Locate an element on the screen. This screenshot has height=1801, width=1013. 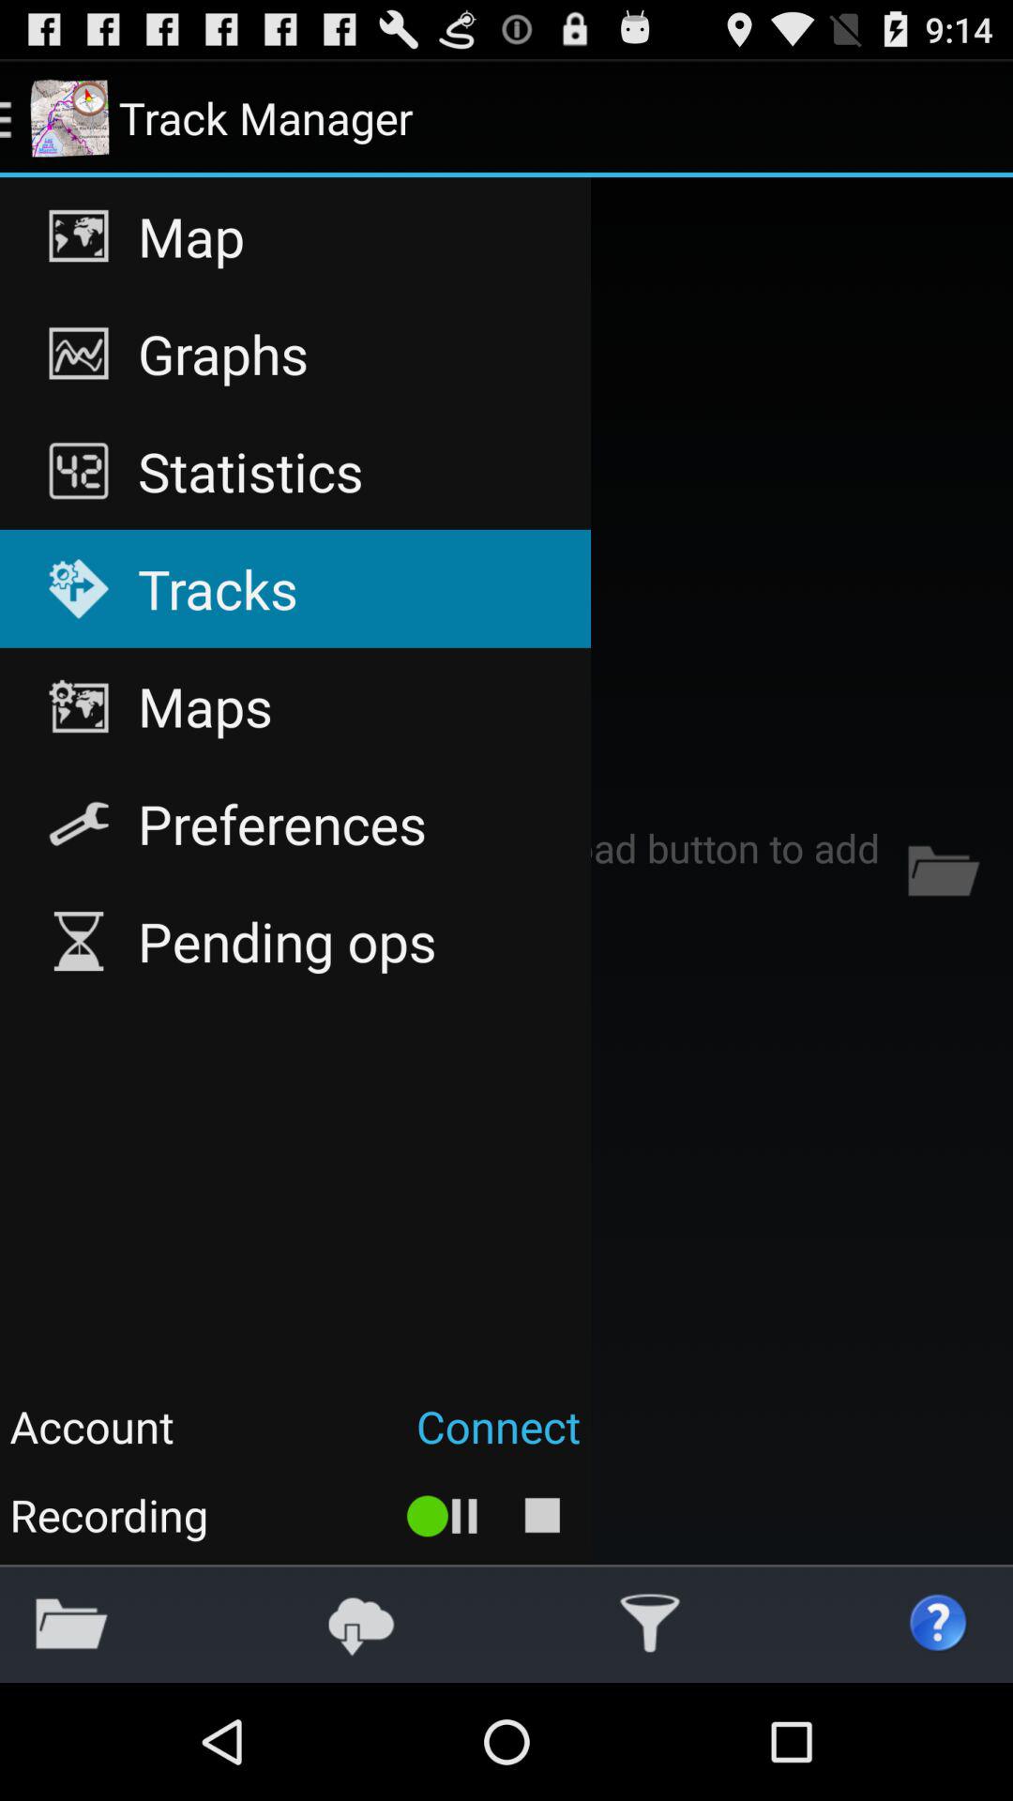
jump until the map app is located at coordinates (295, 236).